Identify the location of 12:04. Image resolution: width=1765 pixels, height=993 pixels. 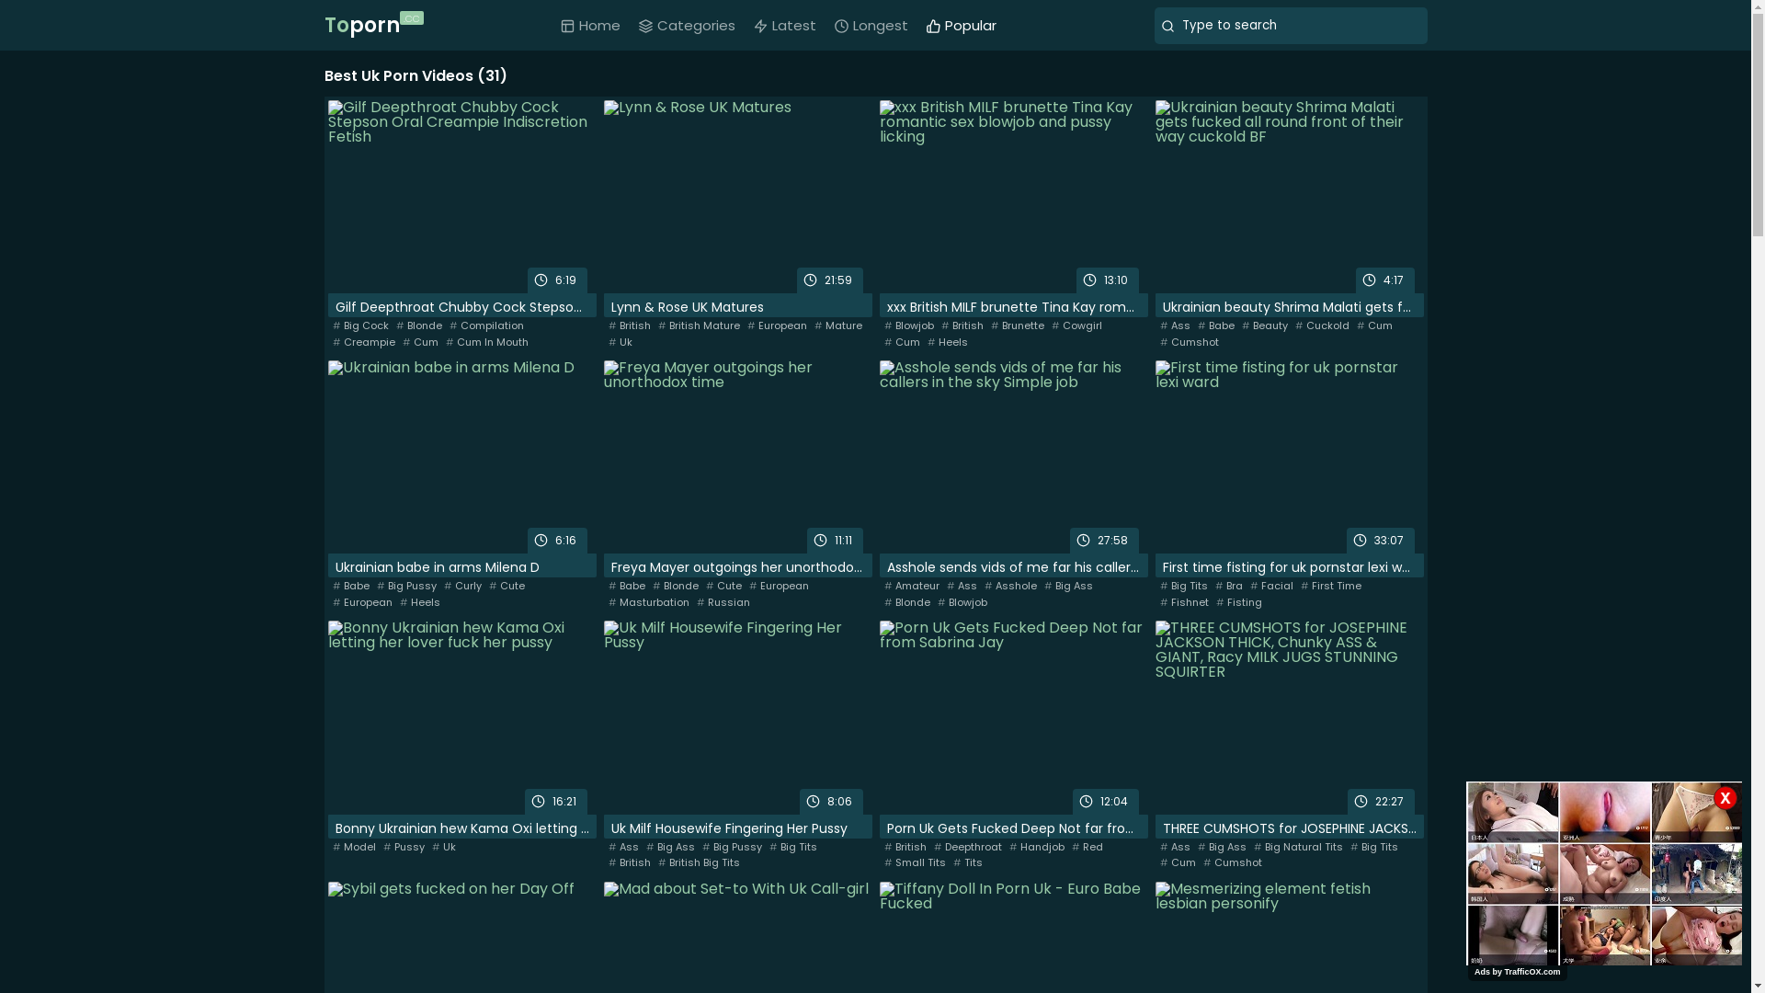
(1013, 717).